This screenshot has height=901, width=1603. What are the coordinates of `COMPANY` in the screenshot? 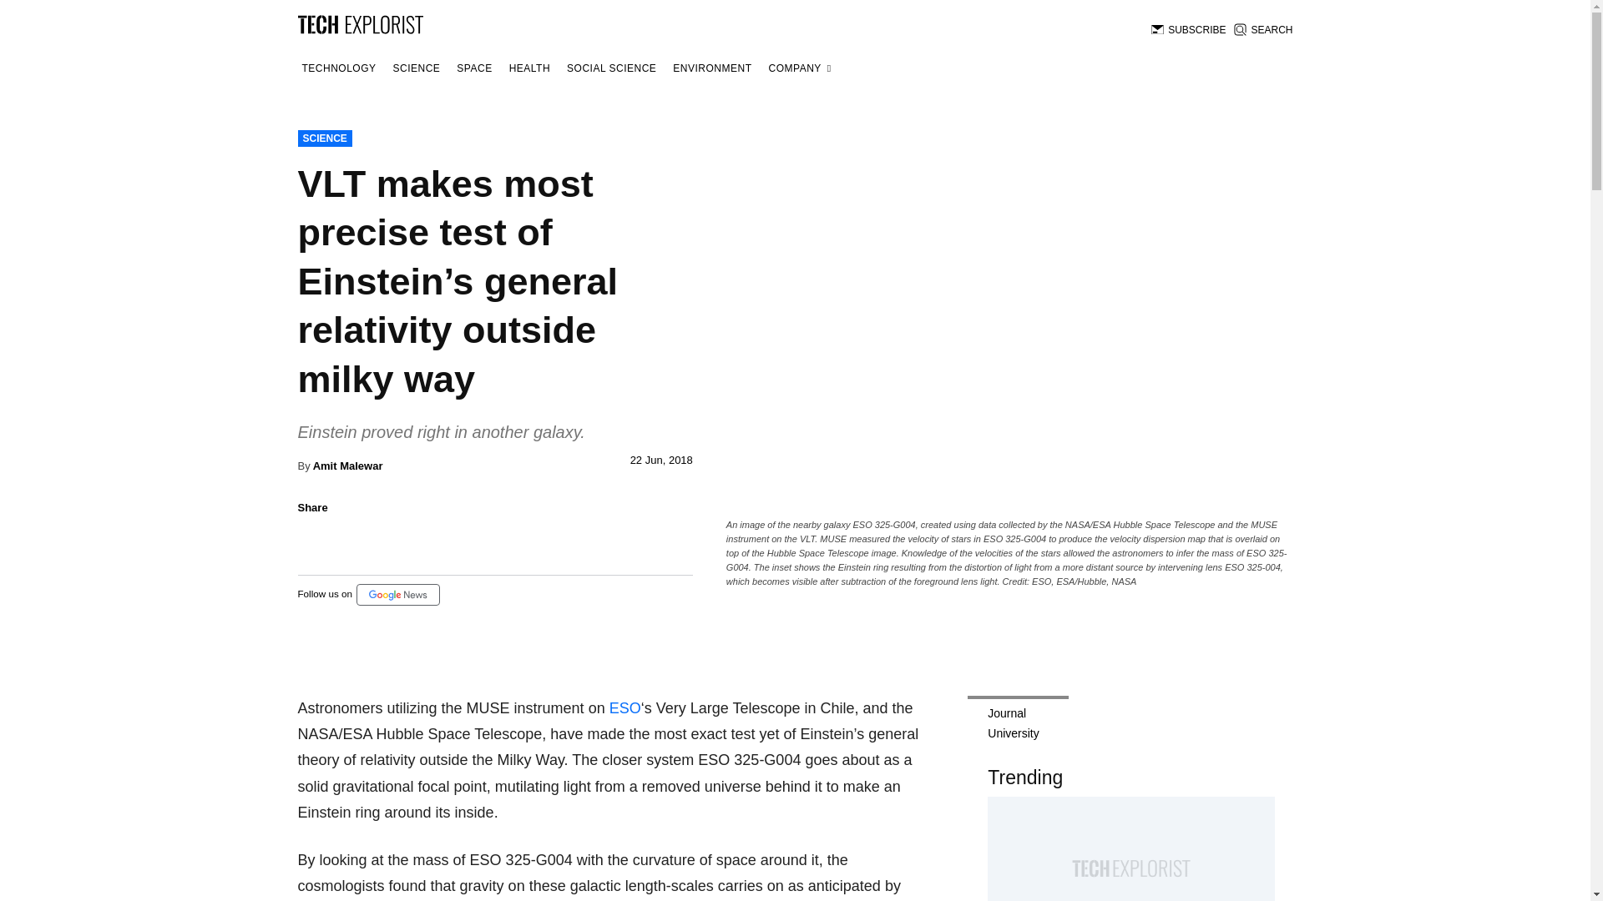 It's located at (800, 68).